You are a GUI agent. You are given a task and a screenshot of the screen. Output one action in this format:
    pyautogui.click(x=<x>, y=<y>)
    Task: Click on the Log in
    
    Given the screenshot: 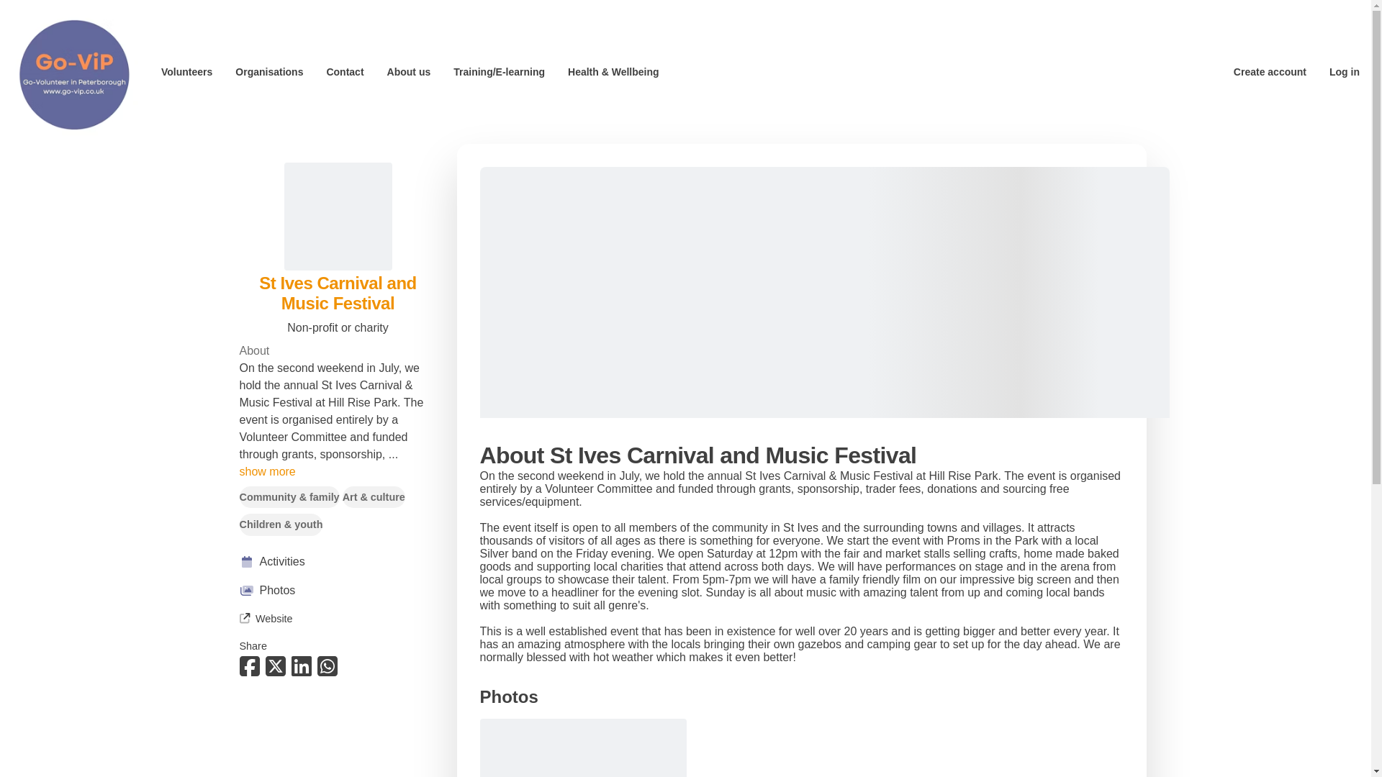 What is the action you would take?
    pyautogui.click(x=1345, y=72)
    